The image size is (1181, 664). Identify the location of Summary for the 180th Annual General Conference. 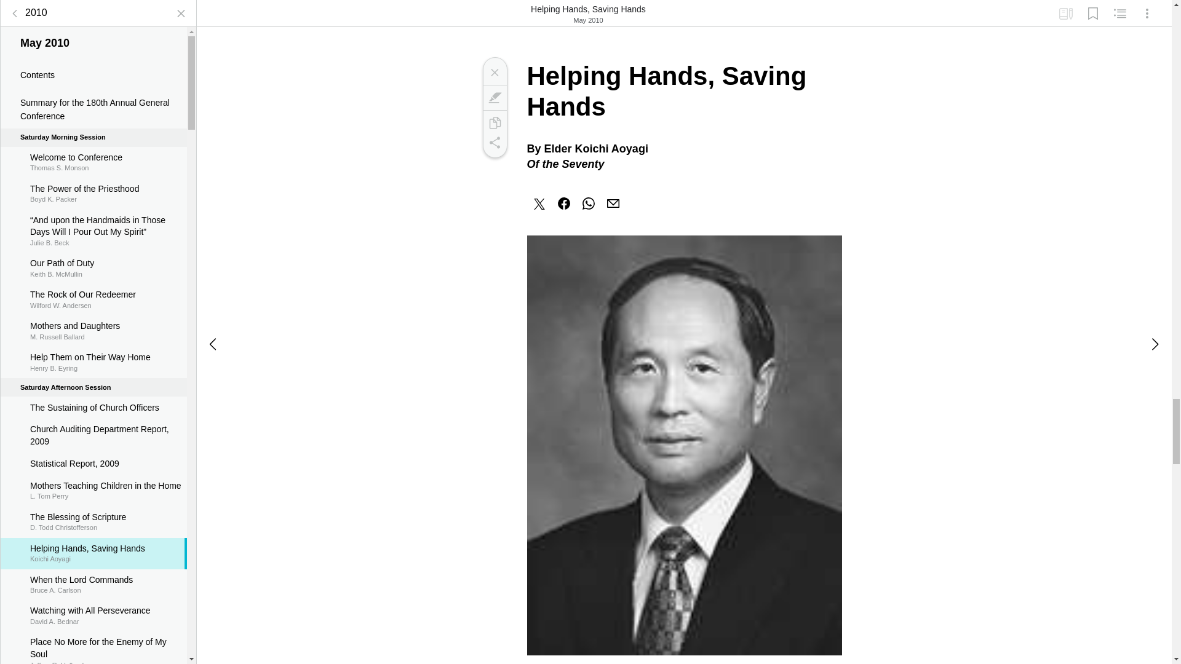
(93, 290).